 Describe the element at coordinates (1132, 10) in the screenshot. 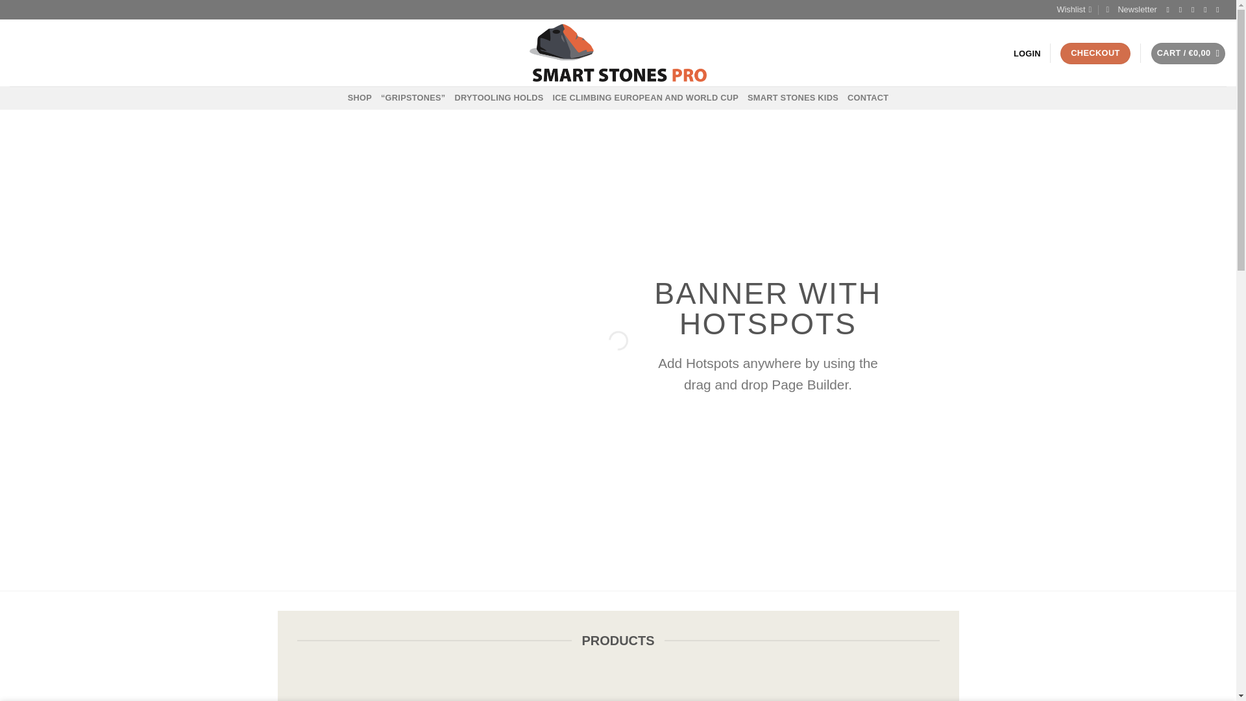

I see `Newsletter` at that location.